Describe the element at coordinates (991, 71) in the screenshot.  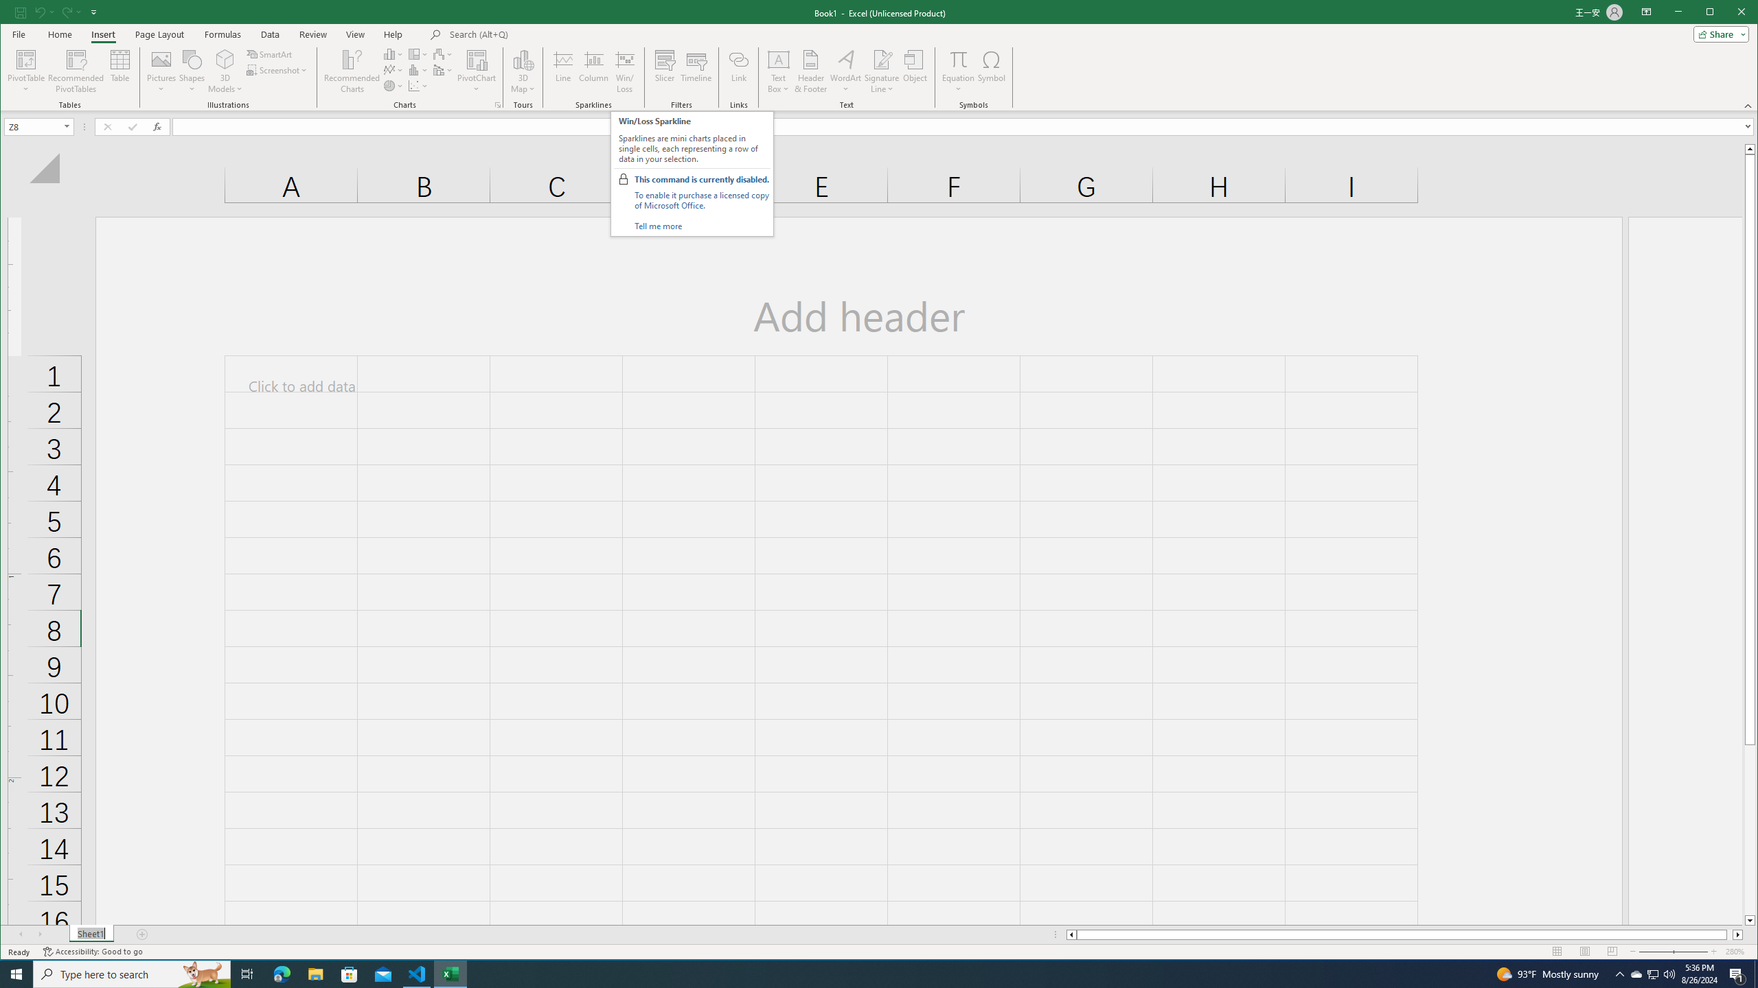
I see `Symbol...` at that location.